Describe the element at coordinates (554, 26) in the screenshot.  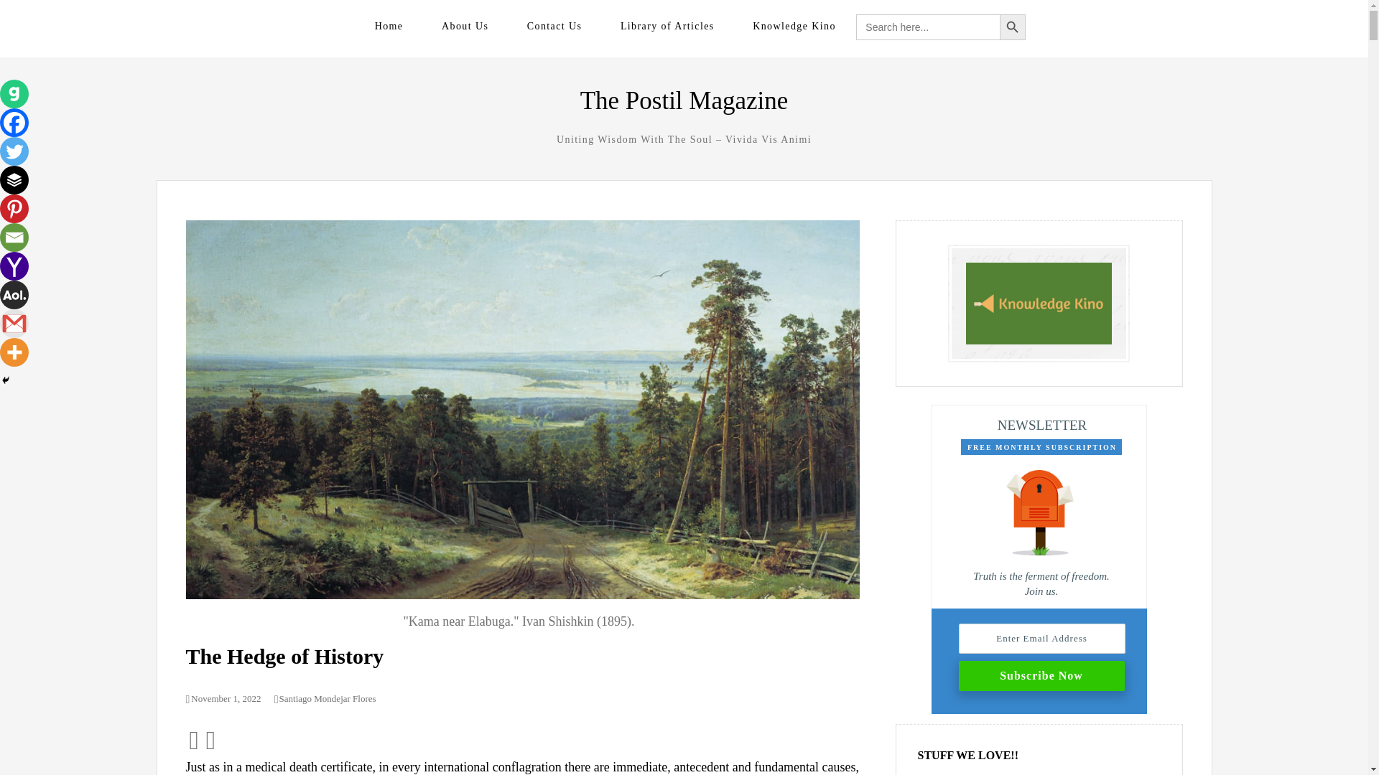
I see `Contact Us` at that location.